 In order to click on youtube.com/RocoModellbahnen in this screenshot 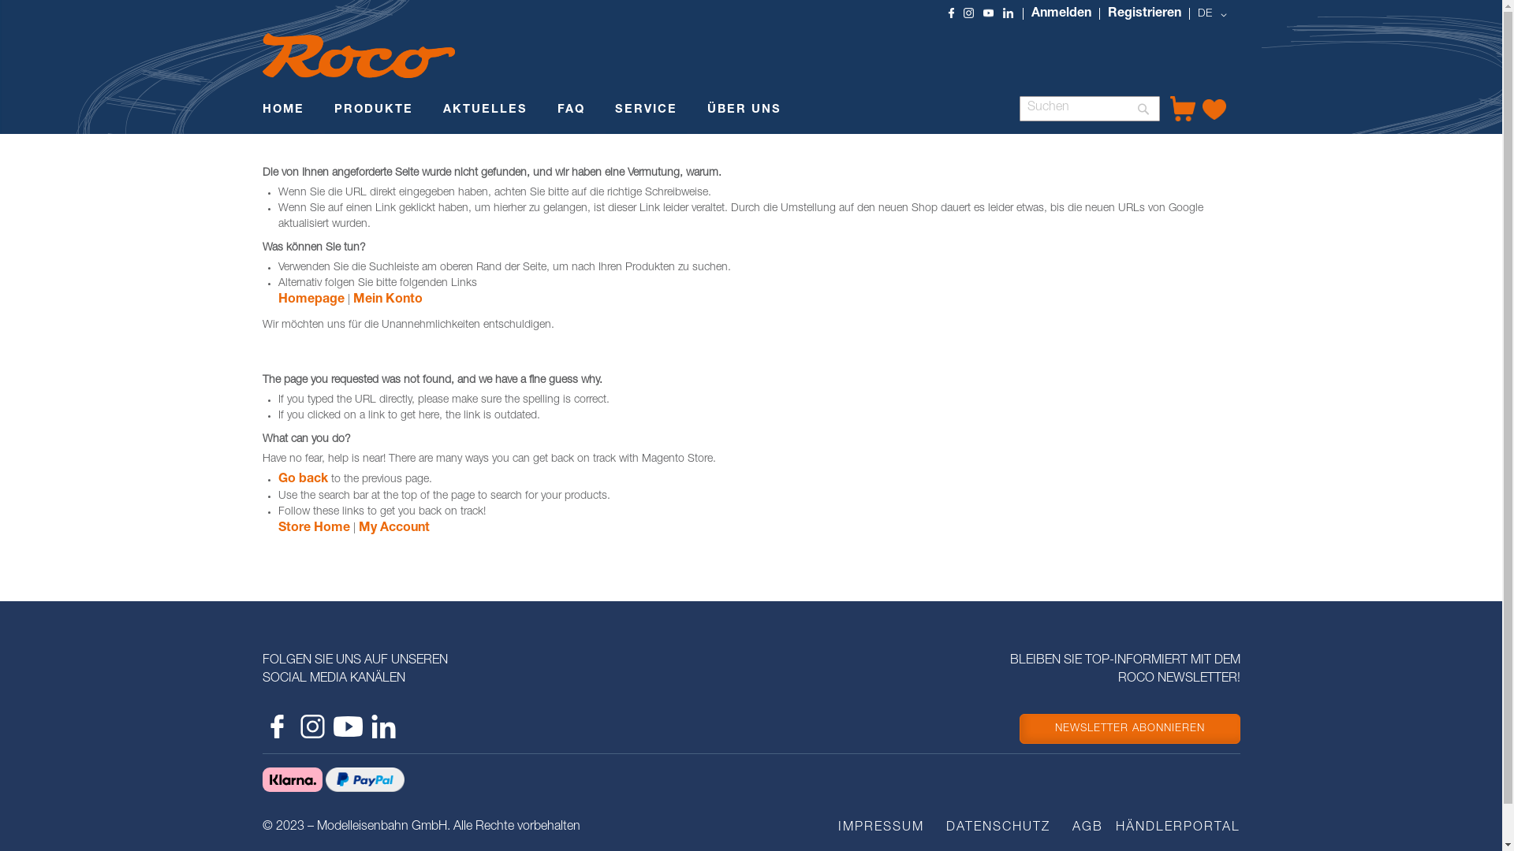, I will do `click(347, 727)`.